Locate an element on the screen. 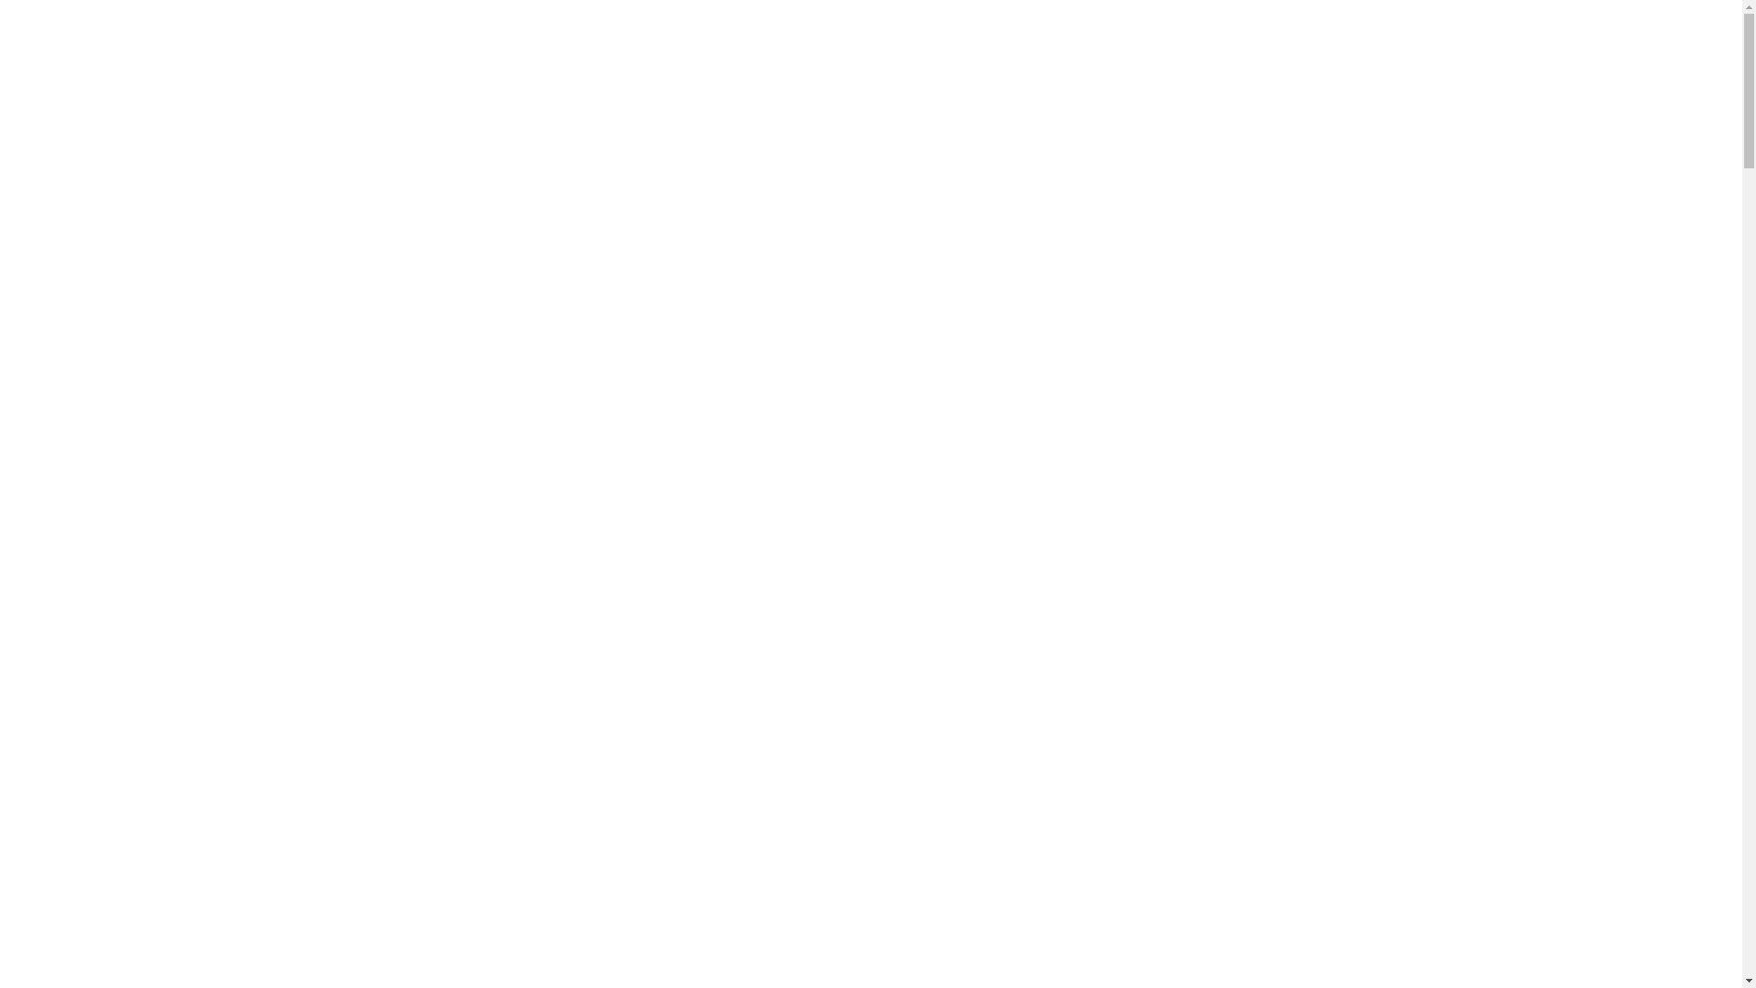  Lip Colour is located at coordinates (150, 349).